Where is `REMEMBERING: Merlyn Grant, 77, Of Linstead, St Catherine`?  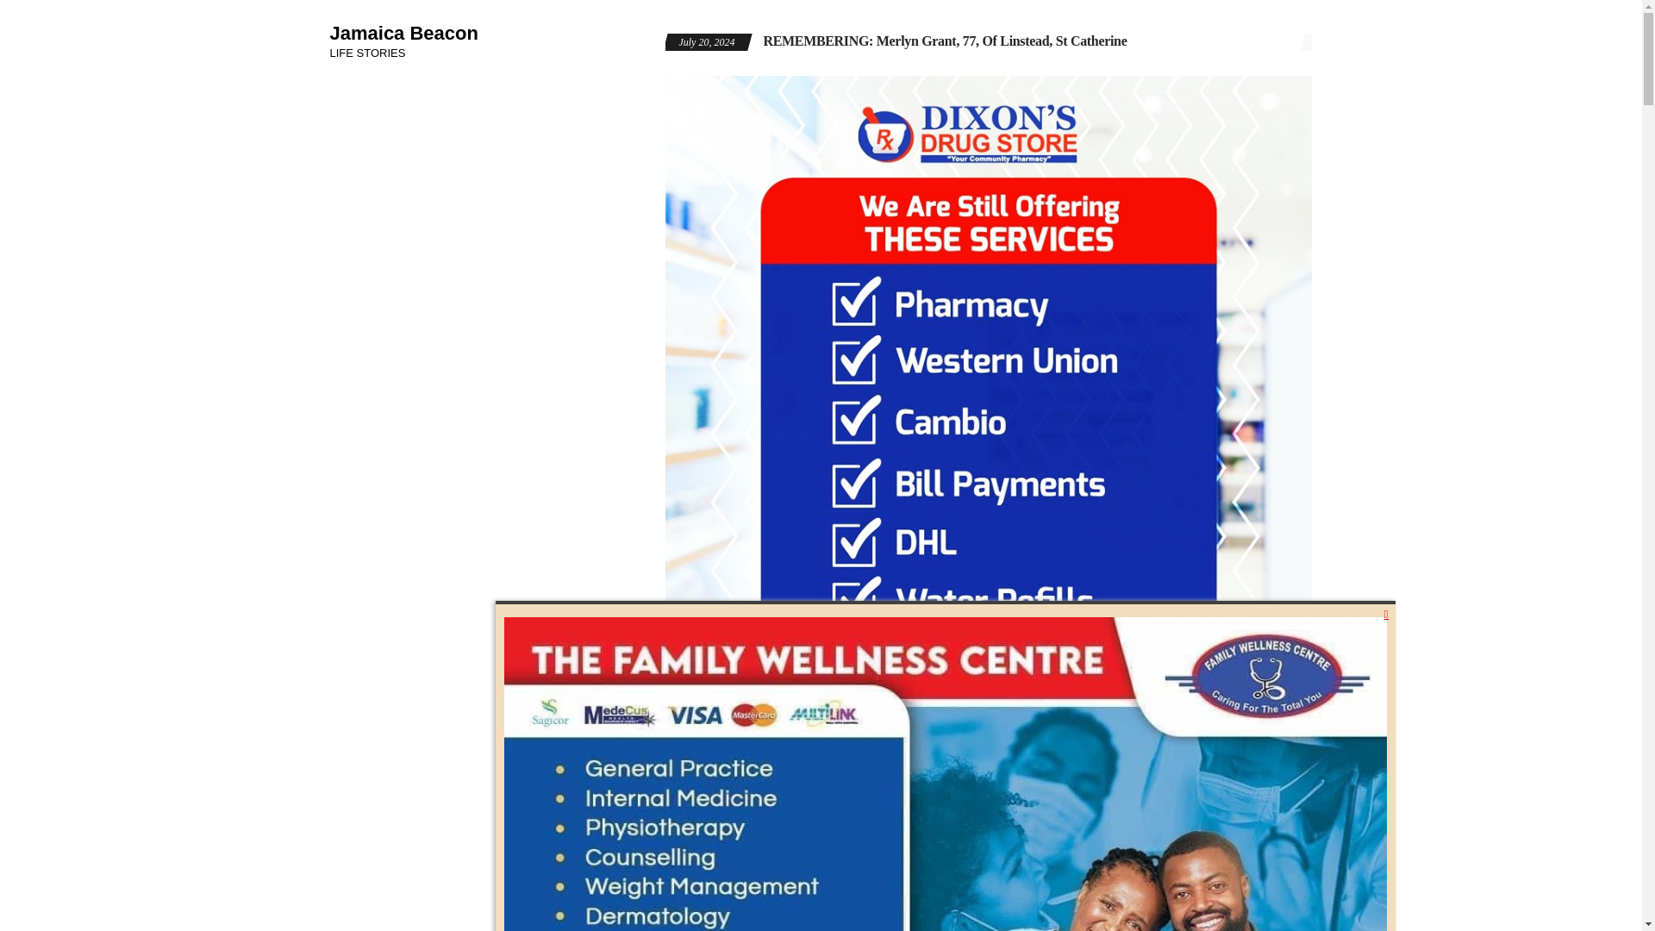 REMEMBERING: Merlyn Grant, 77, Of Linstead, St Catherine is located at coordinates (945, 41).